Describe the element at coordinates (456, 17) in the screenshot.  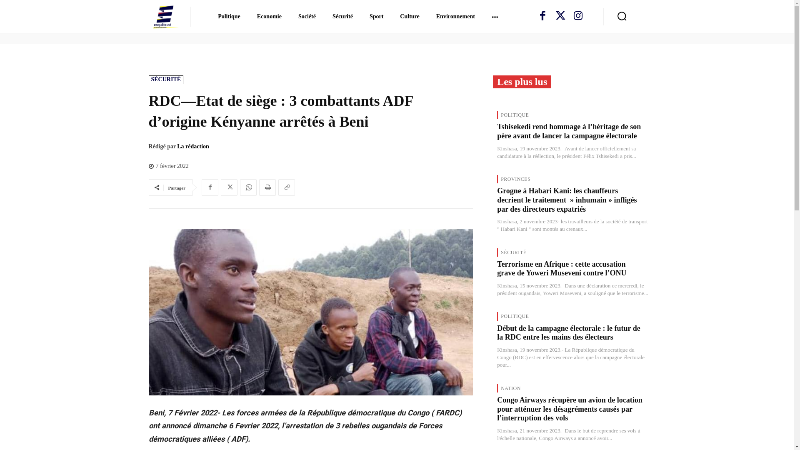
I see `Environnement` at that location.